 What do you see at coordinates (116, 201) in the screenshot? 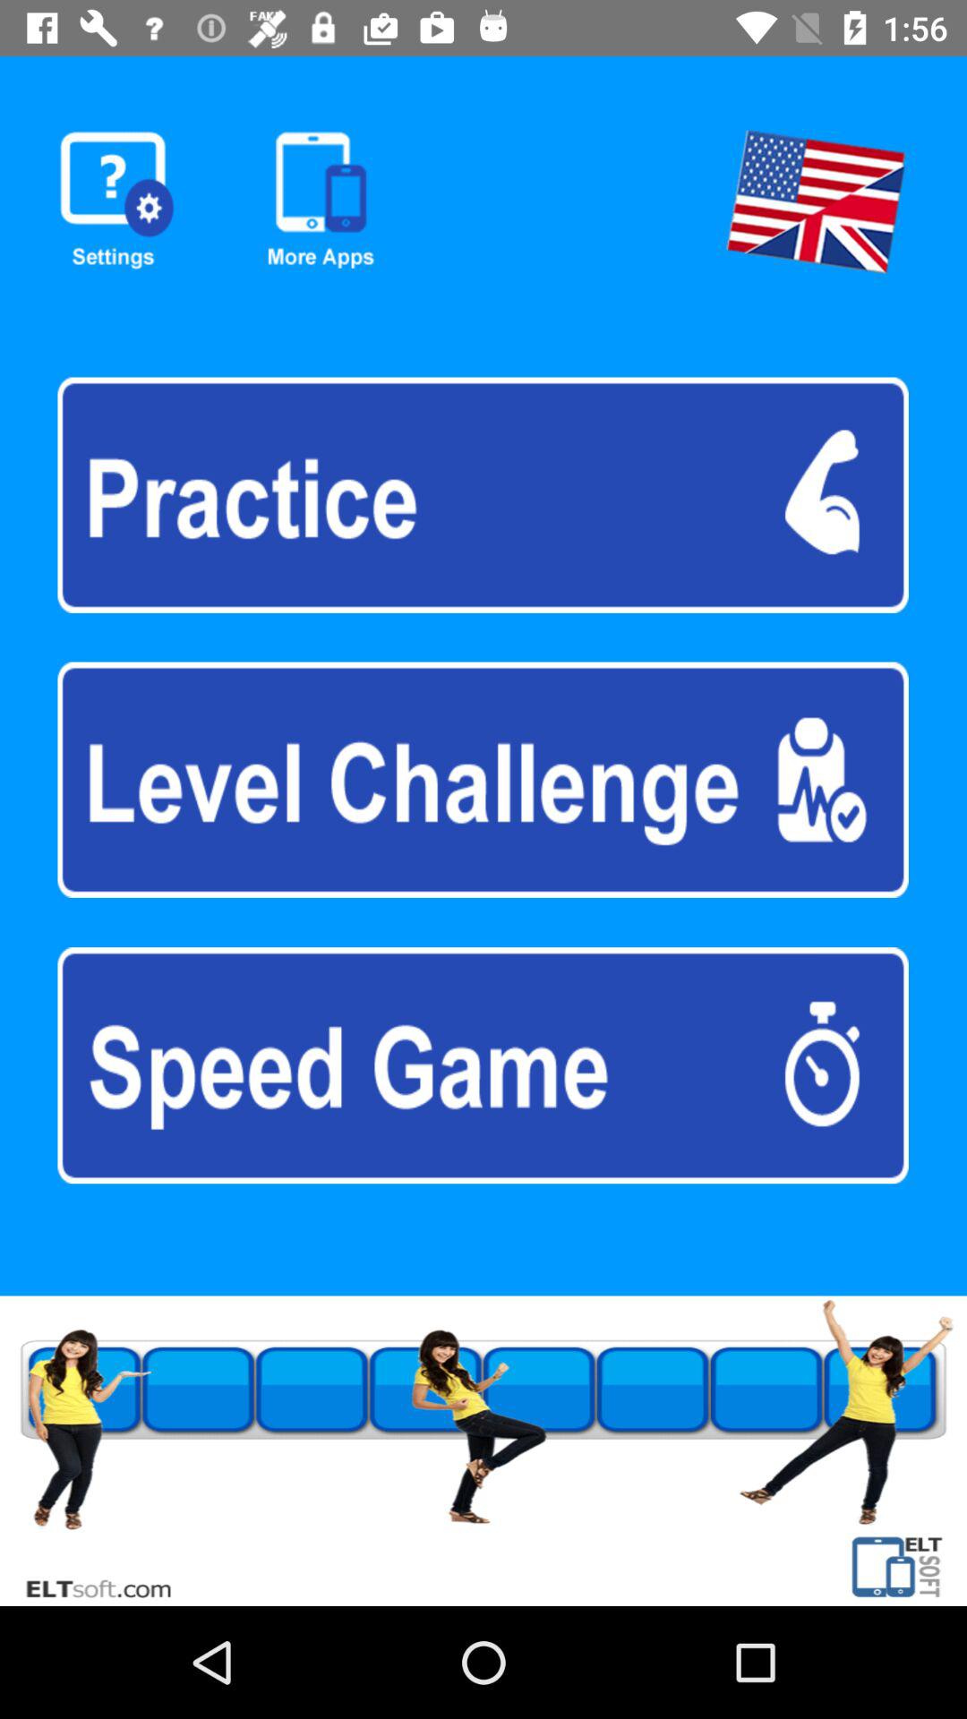
I see `open settings` at bounding box center [116, 201].